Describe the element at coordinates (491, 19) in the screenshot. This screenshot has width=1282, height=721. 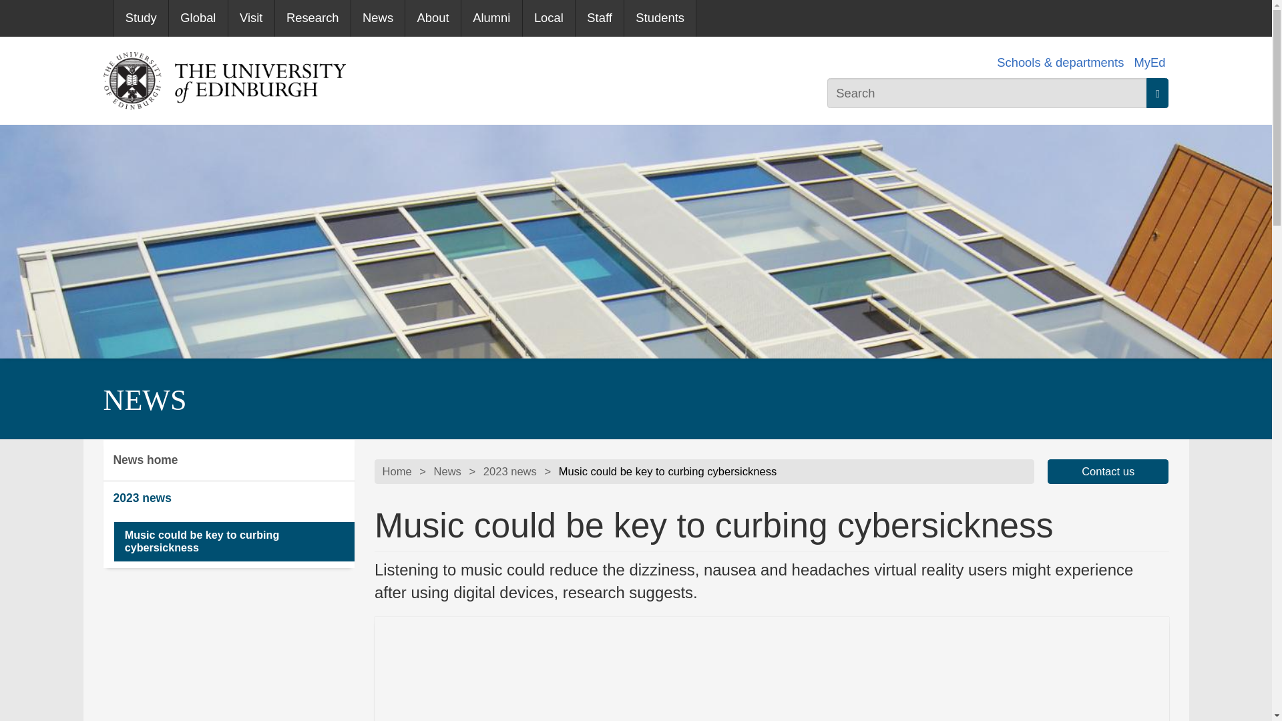
I see `Alumni` at that location.